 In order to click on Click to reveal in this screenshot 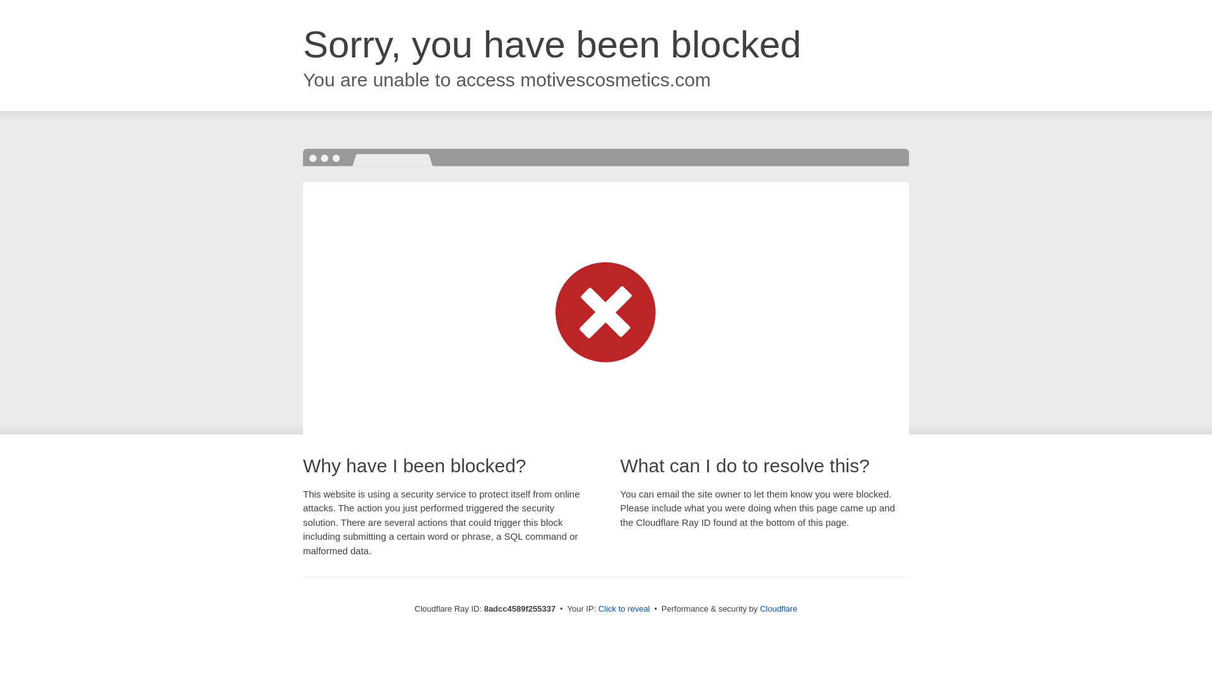, I will do `click(624, 609)`.